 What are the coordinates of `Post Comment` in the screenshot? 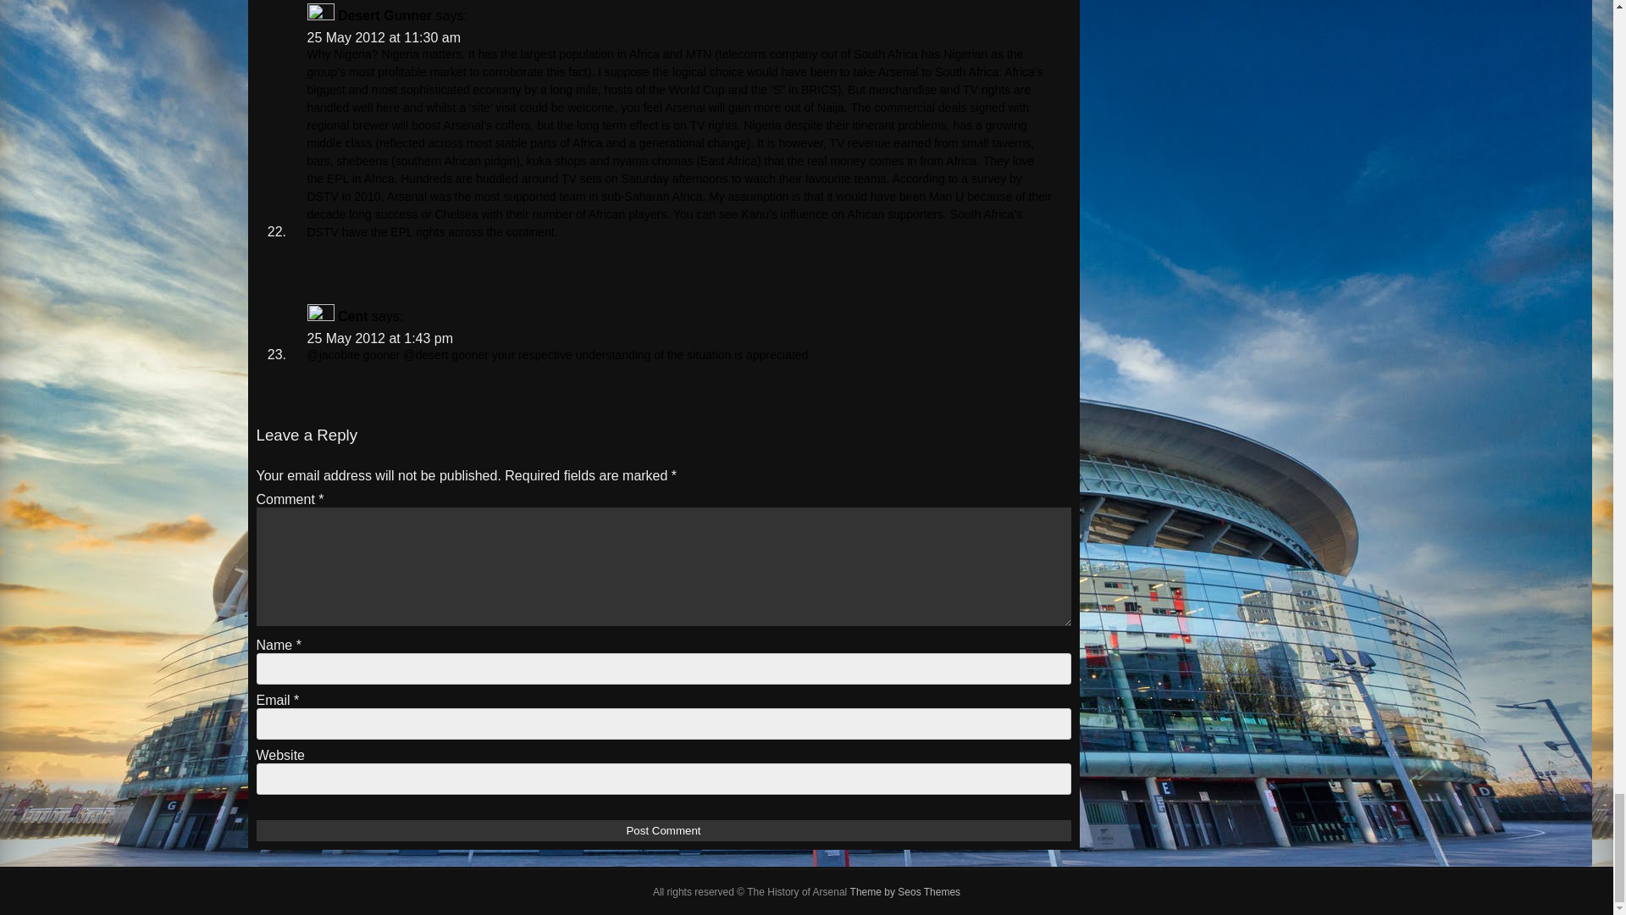 It's located at (662, 830).